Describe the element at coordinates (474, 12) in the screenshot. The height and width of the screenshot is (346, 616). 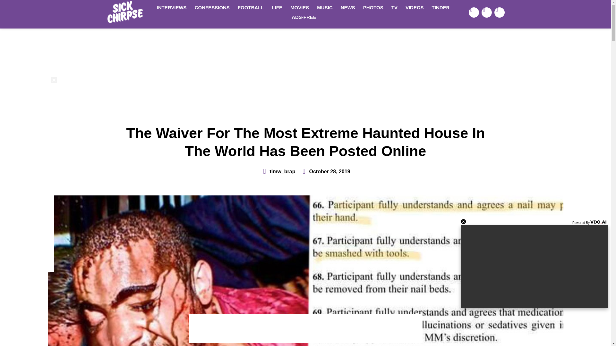
I see `Facebook` at that location.